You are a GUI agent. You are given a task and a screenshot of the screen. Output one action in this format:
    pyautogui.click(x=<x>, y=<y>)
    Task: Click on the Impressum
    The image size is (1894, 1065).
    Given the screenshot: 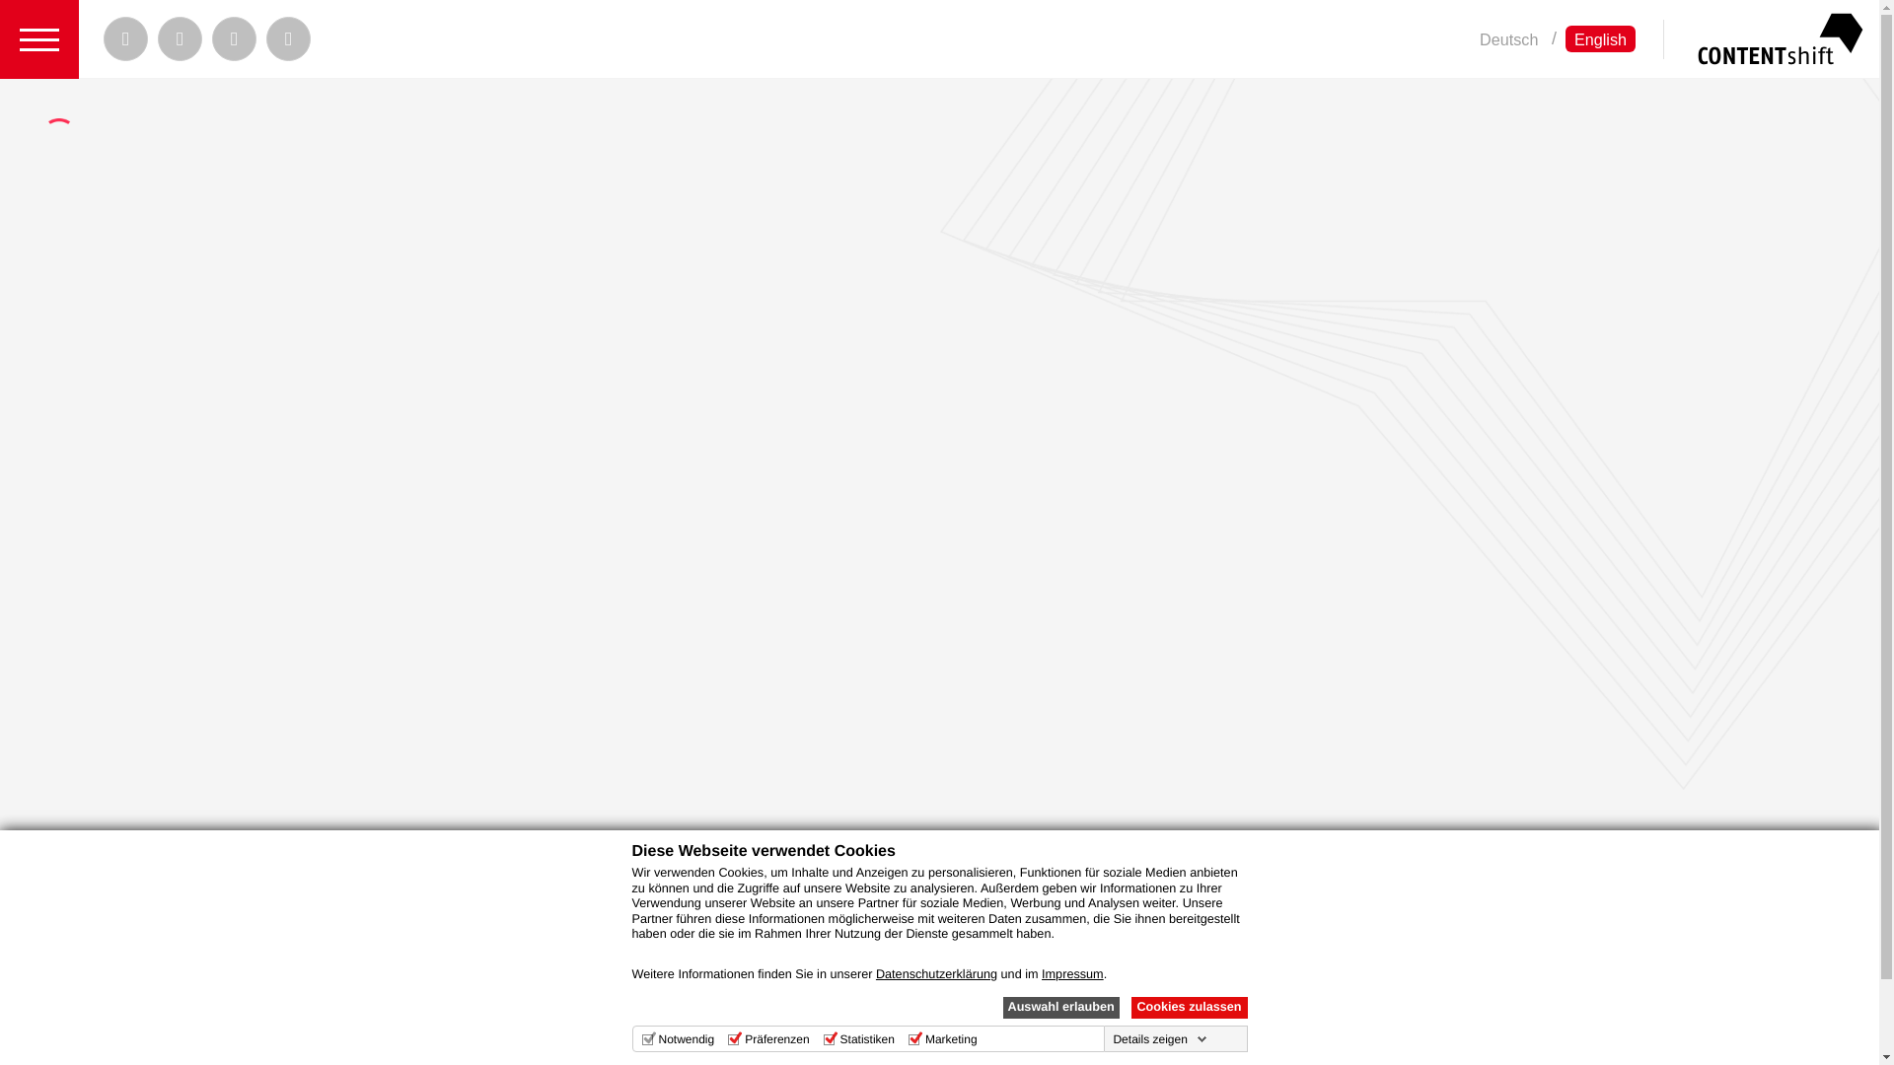 What is the action you would take?
    pyautogui.click(x=1073, y=973)
    